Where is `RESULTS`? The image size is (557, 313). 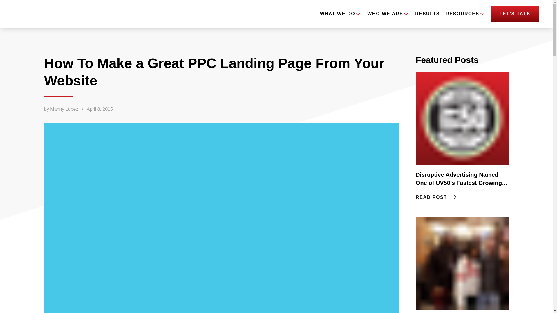 RESULTS is located at coordinates (427, 14).